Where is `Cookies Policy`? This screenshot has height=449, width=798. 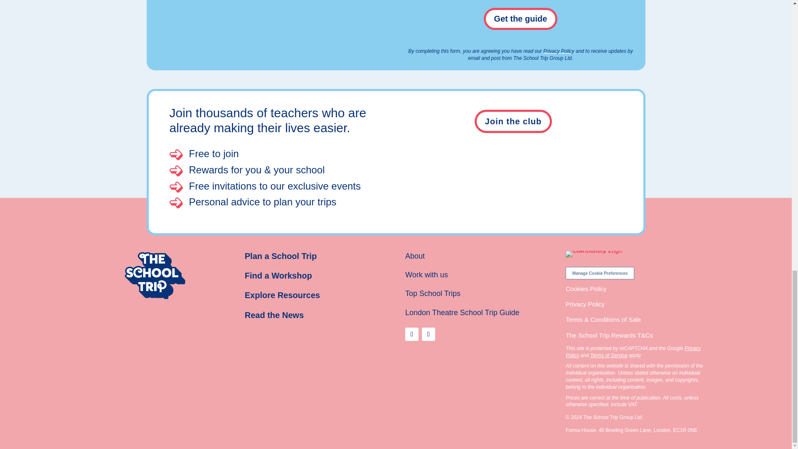
Cookies Policy is located at coordinates (586, 289).